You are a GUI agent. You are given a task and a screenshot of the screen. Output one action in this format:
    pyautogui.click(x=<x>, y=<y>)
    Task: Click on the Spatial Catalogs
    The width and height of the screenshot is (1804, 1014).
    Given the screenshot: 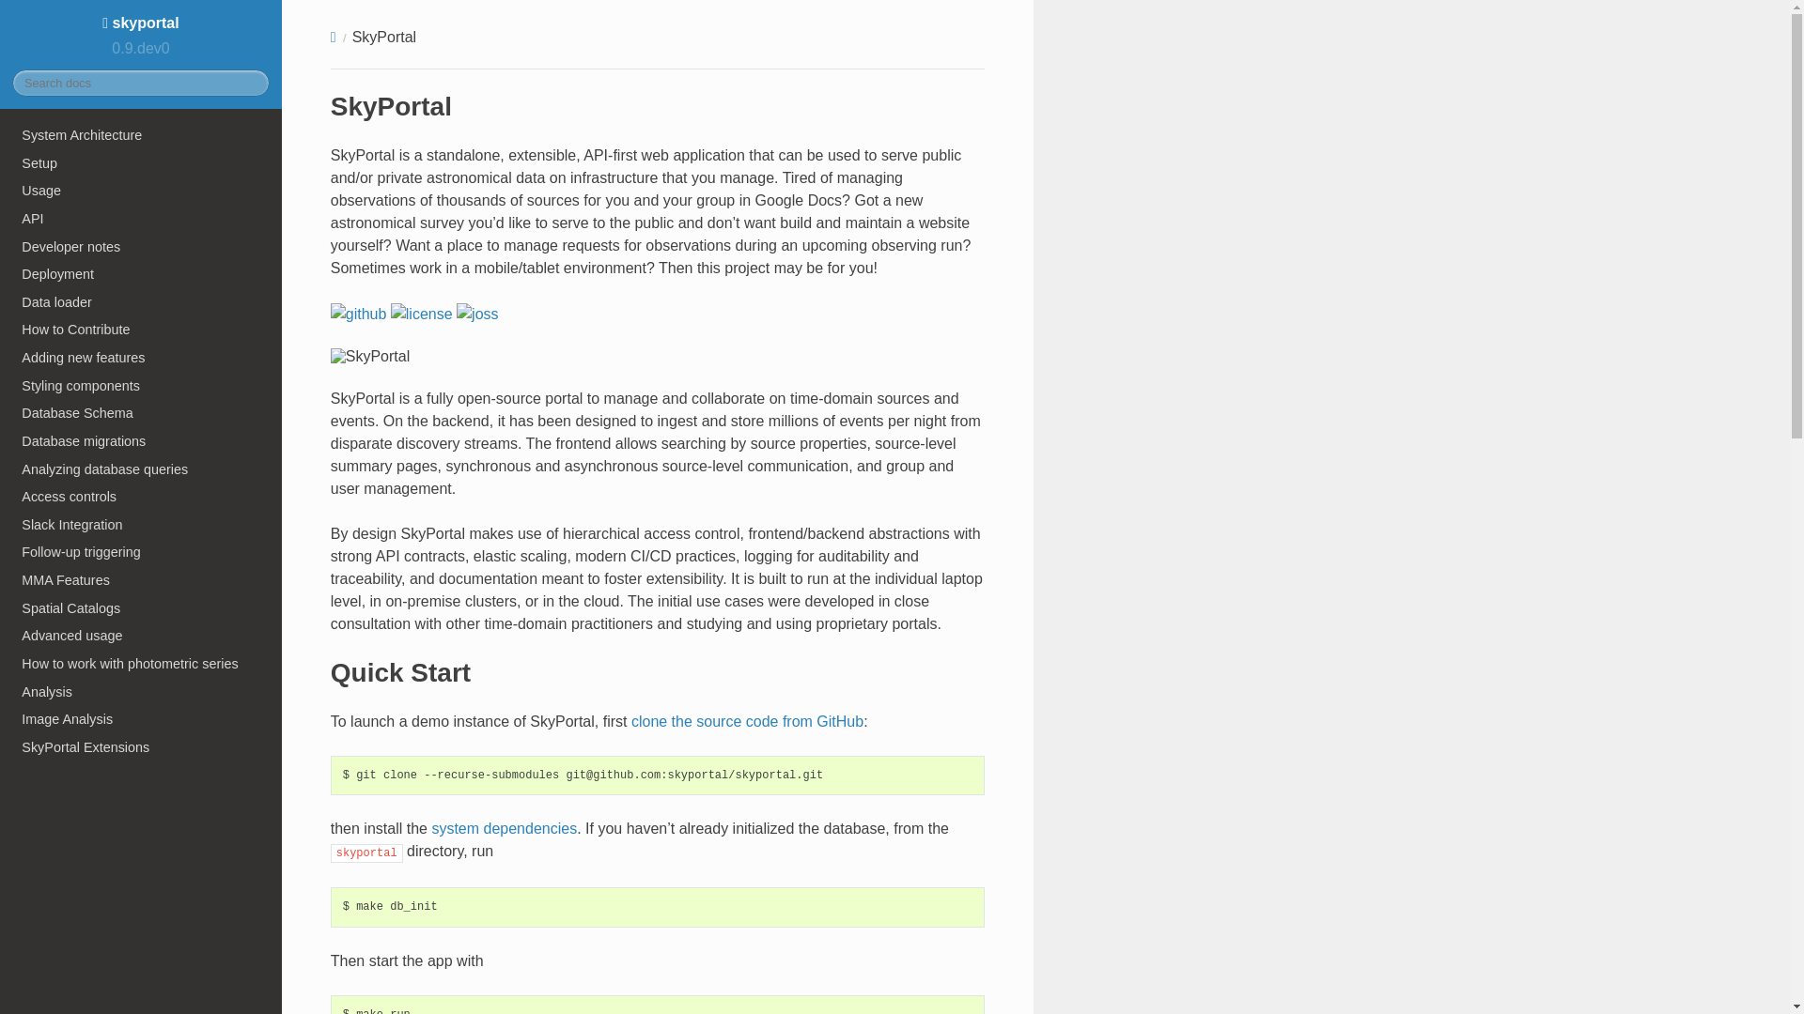 What is the action you would take?
    pyautogui.click(x=141, y=608)
    